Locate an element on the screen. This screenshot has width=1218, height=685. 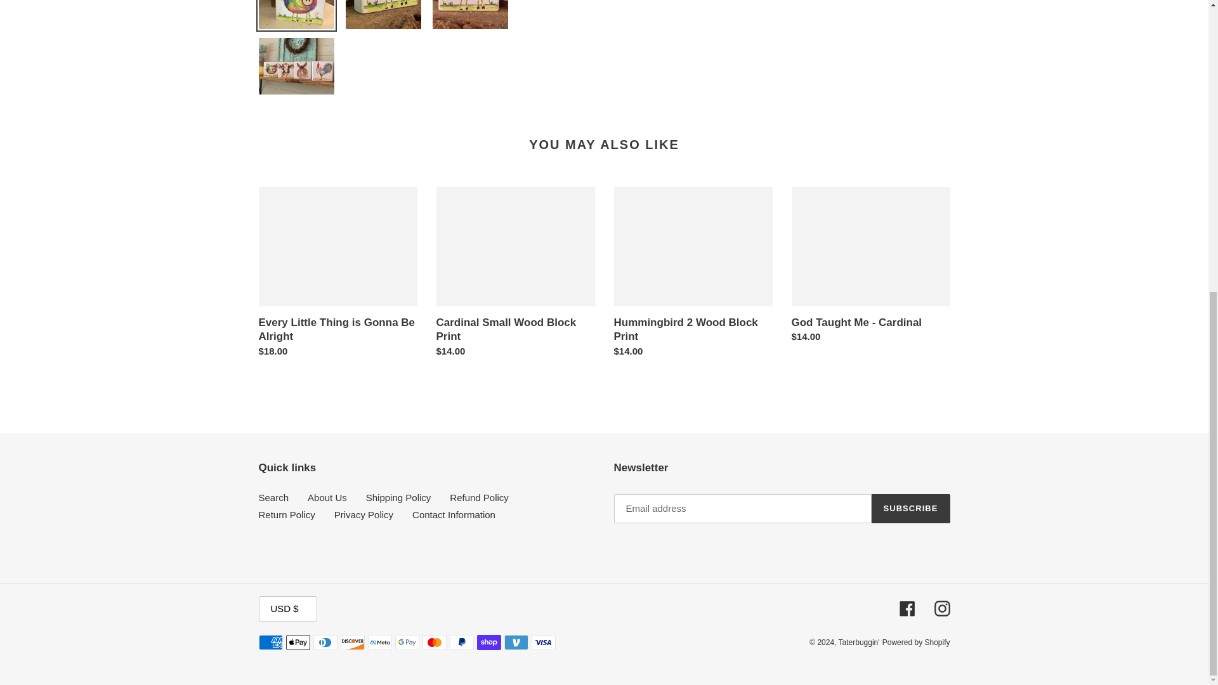
God Taught Me - Cardinal is located at coordinates (870, 268).